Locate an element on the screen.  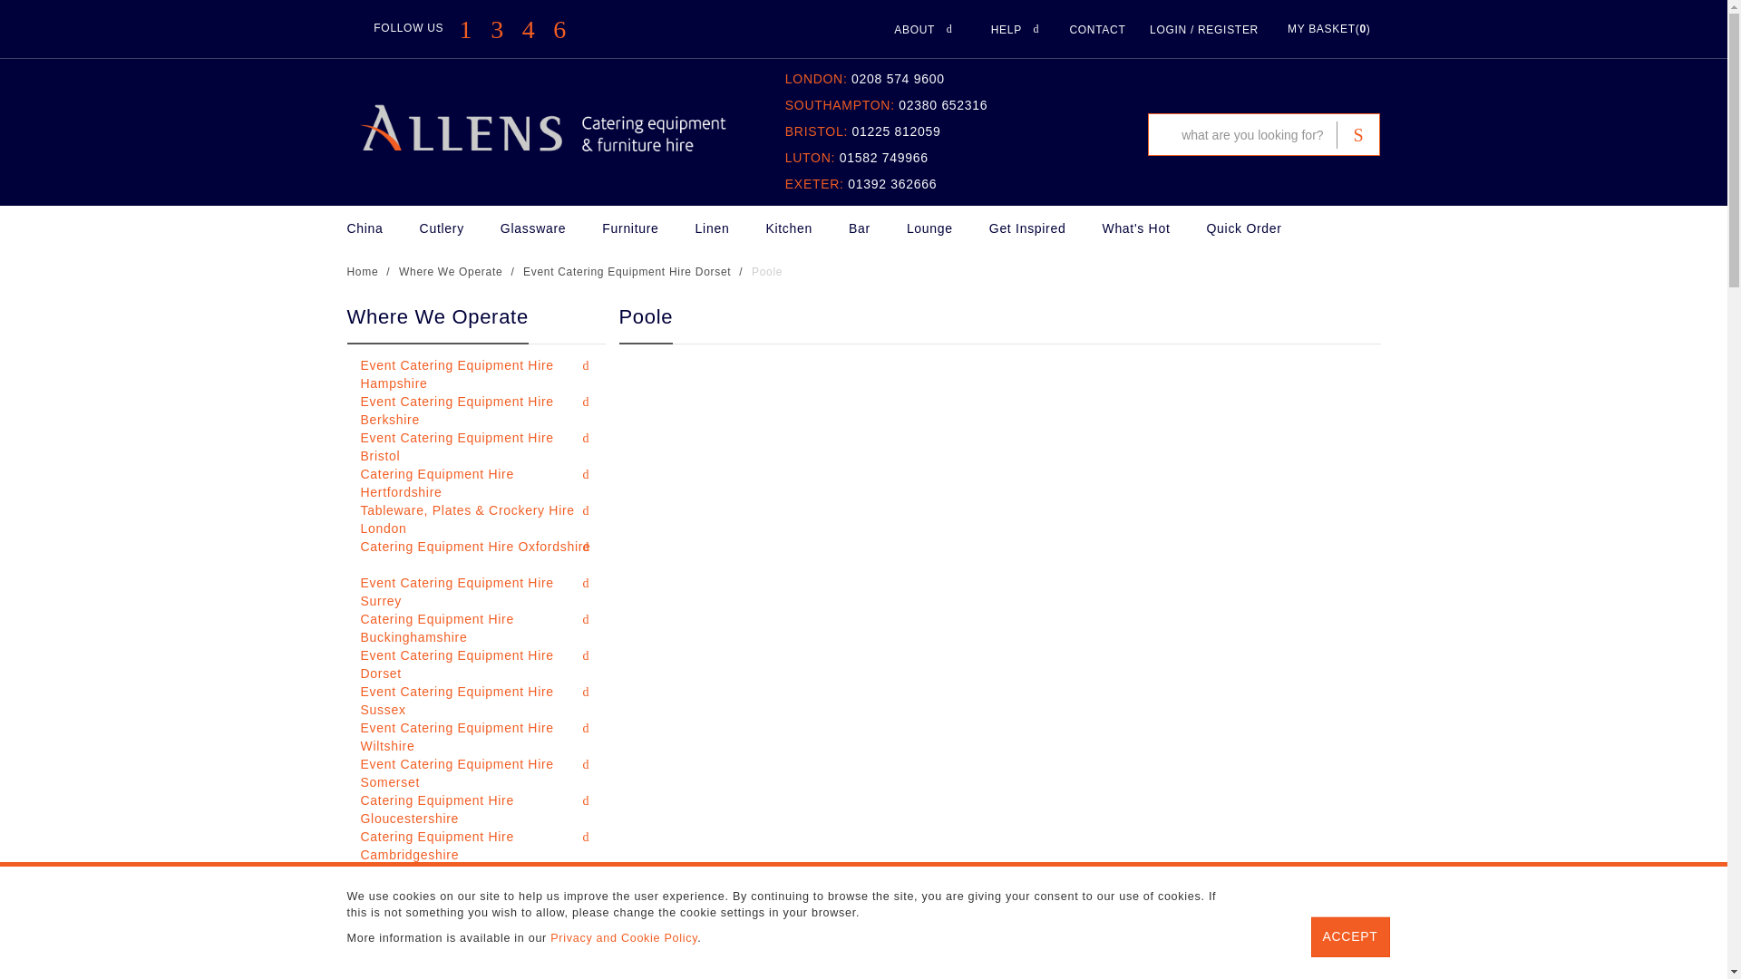
Privacy Notice is located at coordinates (624, 938).